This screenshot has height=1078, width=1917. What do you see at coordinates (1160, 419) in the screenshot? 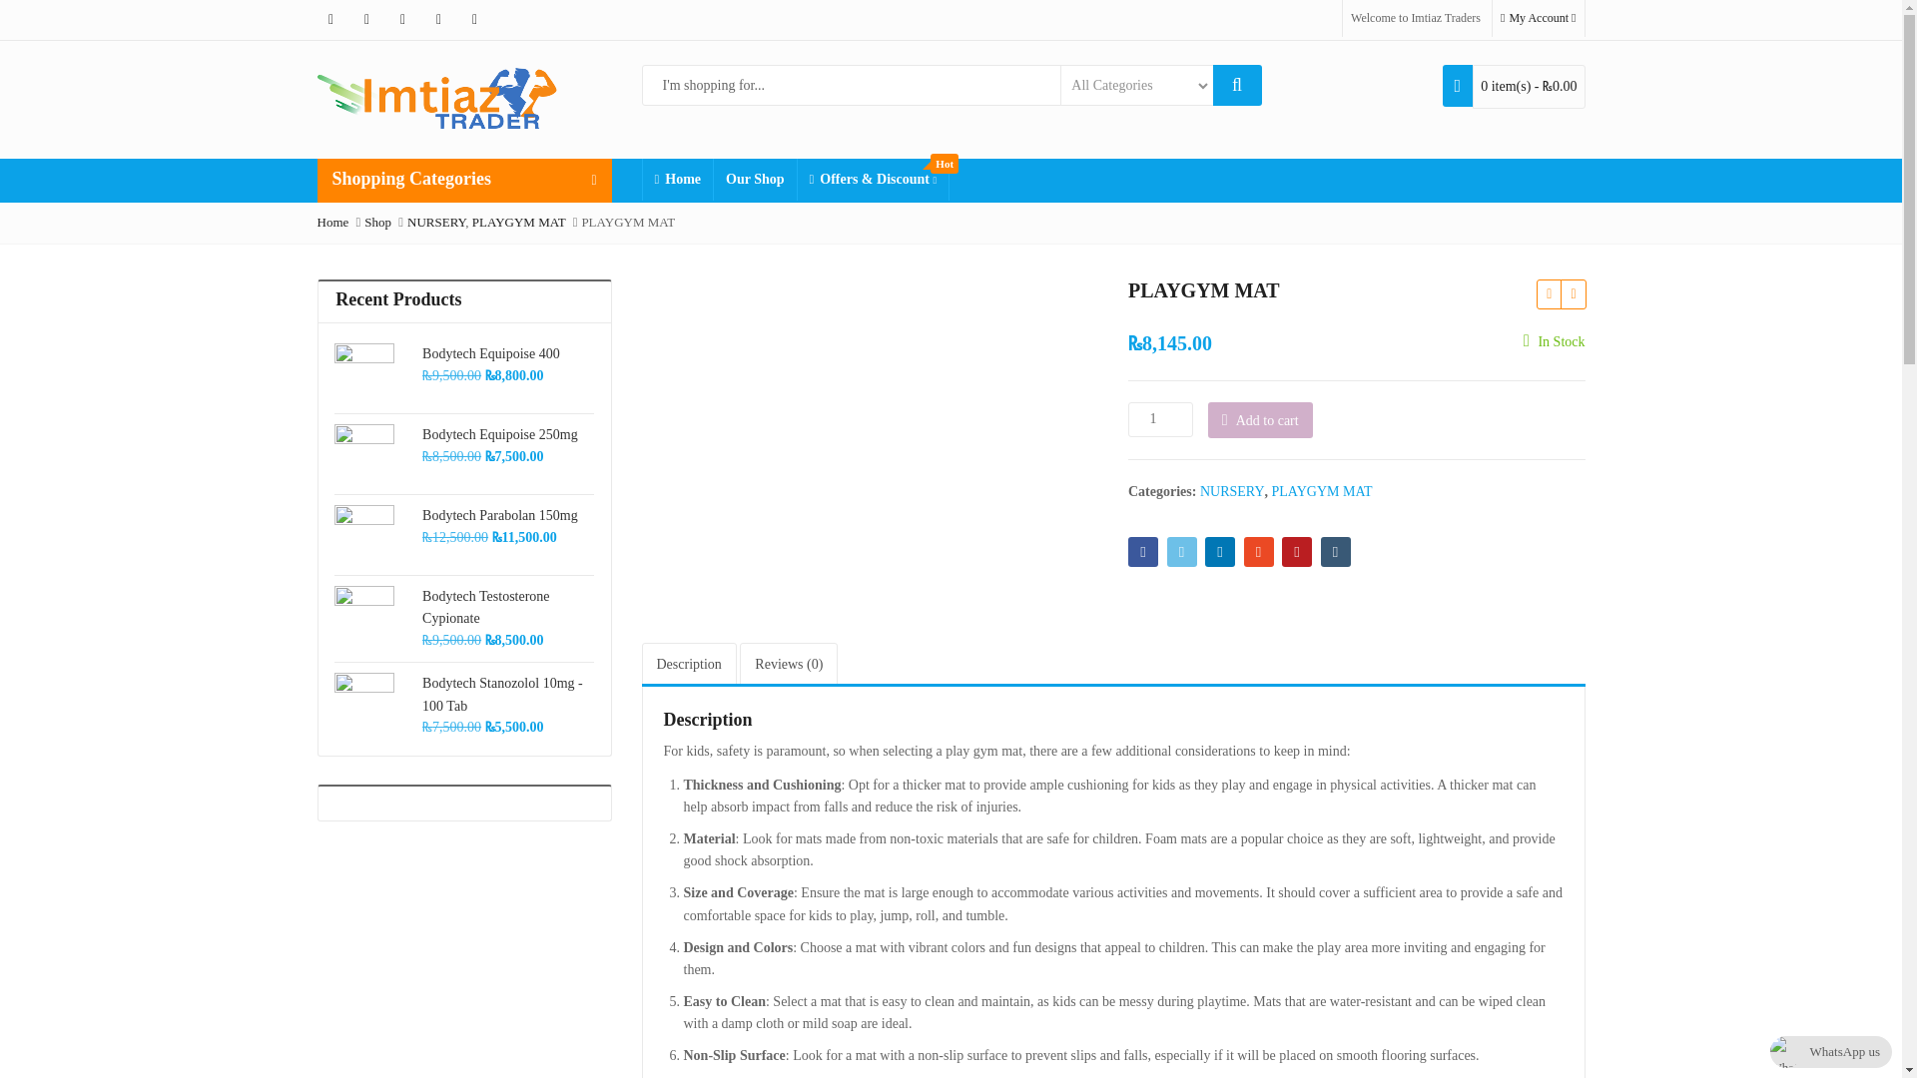
I see `1` at bounding box center [1160, 419].